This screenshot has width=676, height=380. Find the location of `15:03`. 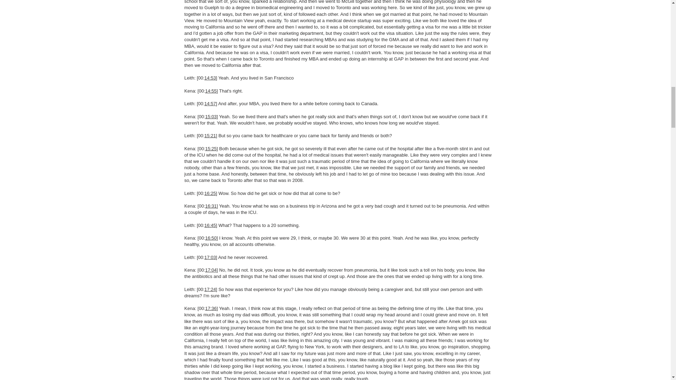

15:03 is located at coordinates (211, 117).